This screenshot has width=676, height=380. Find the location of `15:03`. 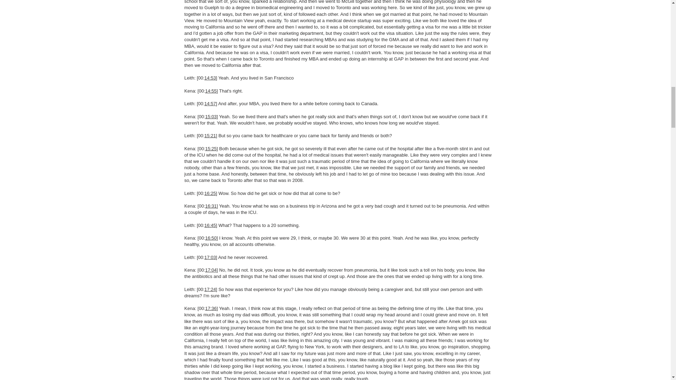

15:03 is located at coordinates (211, 117).